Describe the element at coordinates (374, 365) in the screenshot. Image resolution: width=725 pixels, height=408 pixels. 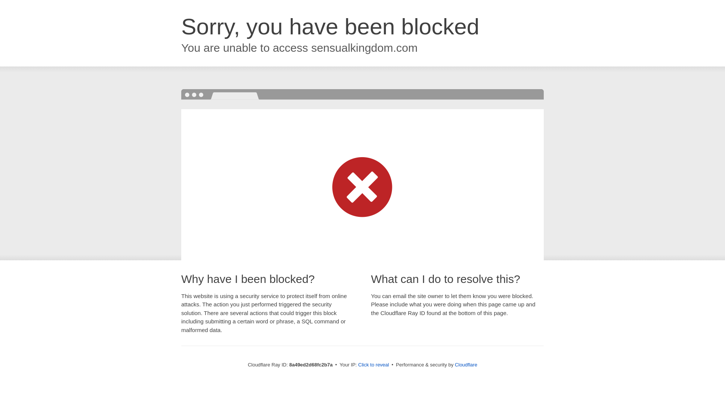
I see `Click to reveal` at that location.